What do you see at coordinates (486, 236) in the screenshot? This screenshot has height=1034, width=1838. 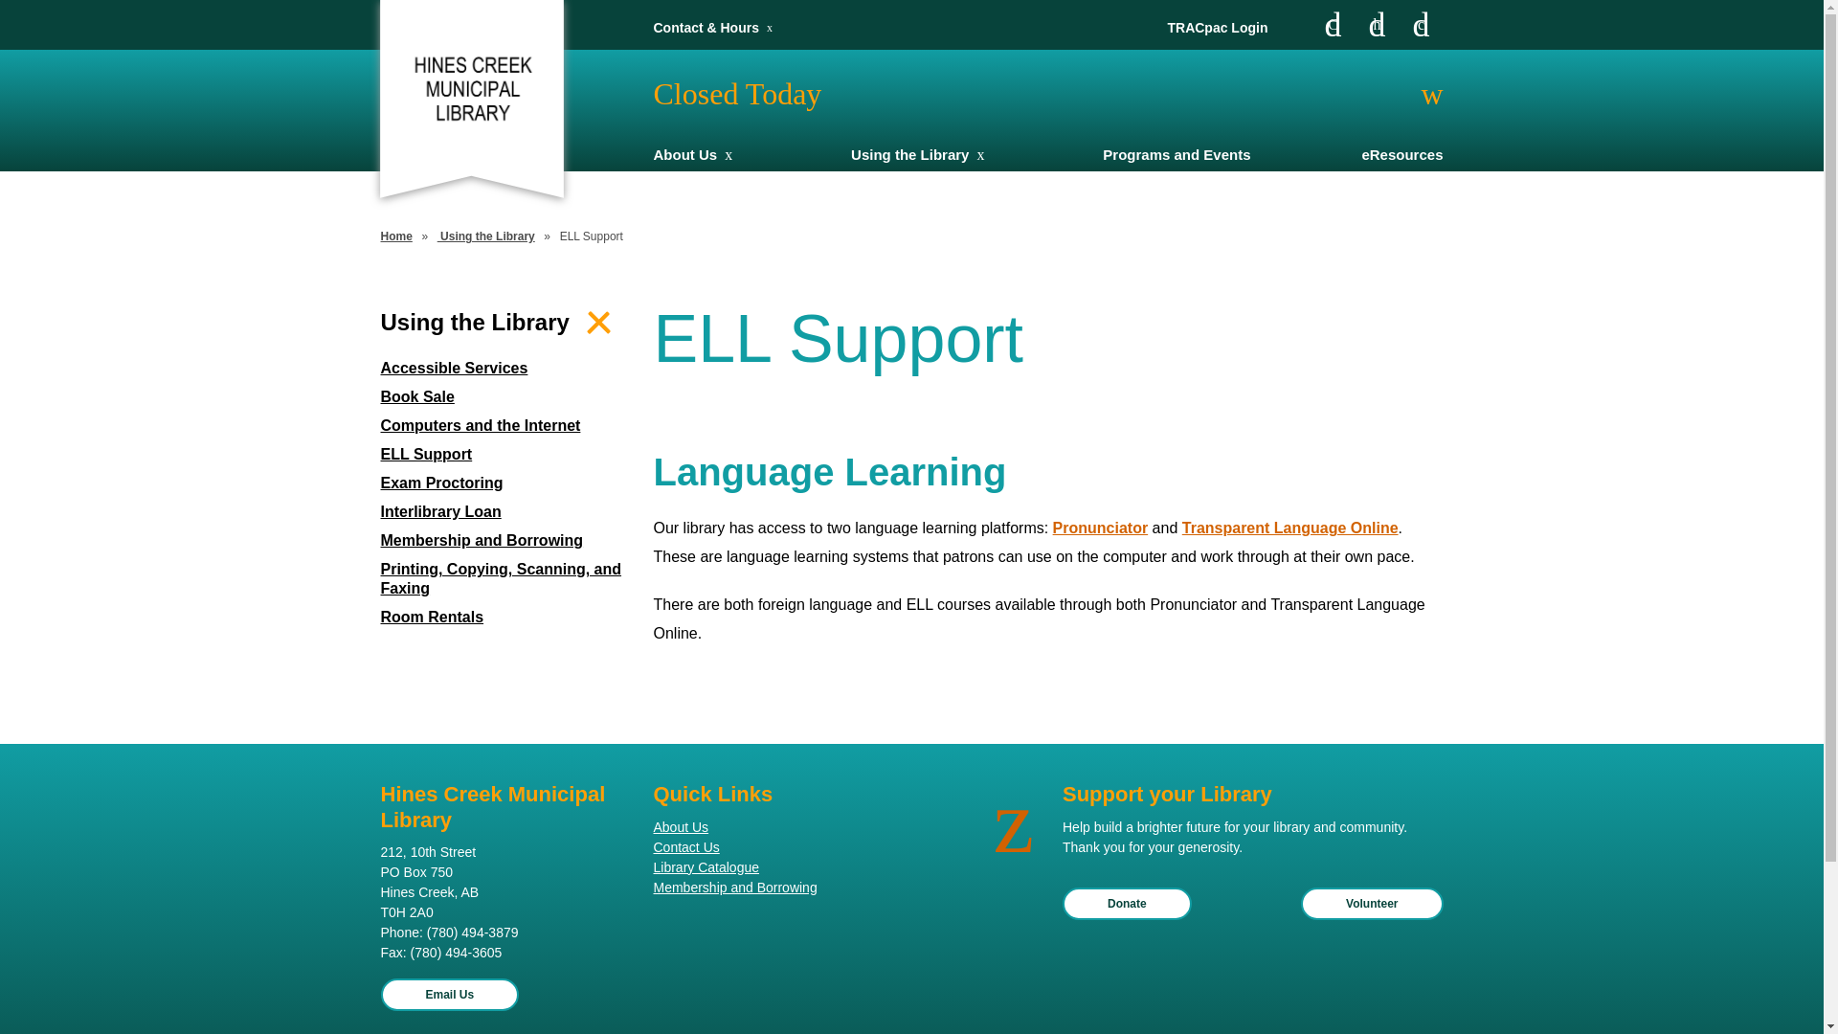 I see `Using the Library` at bounding box center [486, 236].